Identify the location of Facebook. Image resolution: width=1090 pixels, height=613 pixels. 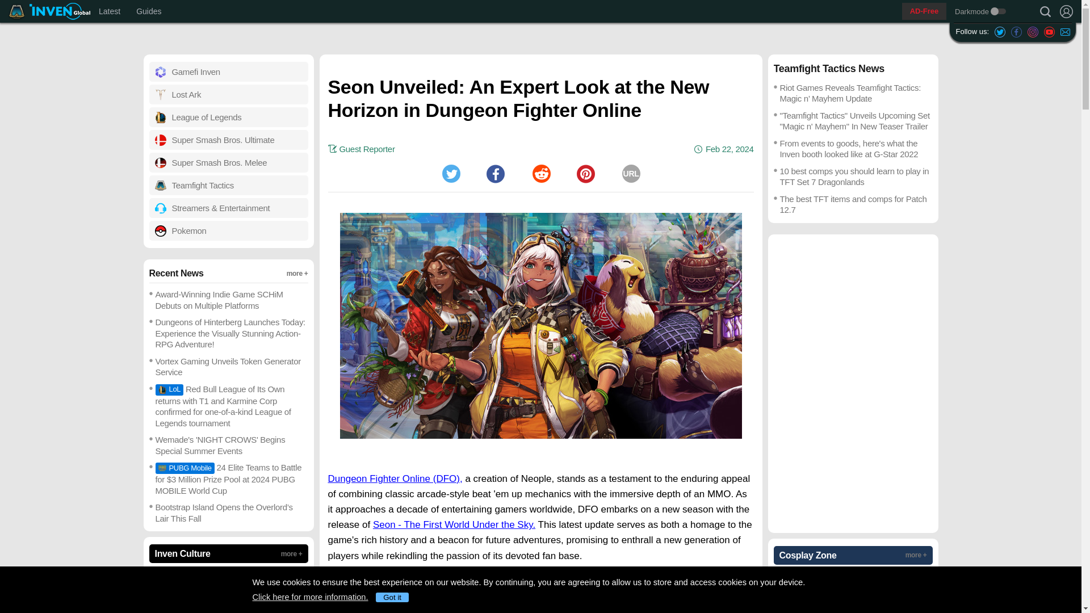
(1065, 31).